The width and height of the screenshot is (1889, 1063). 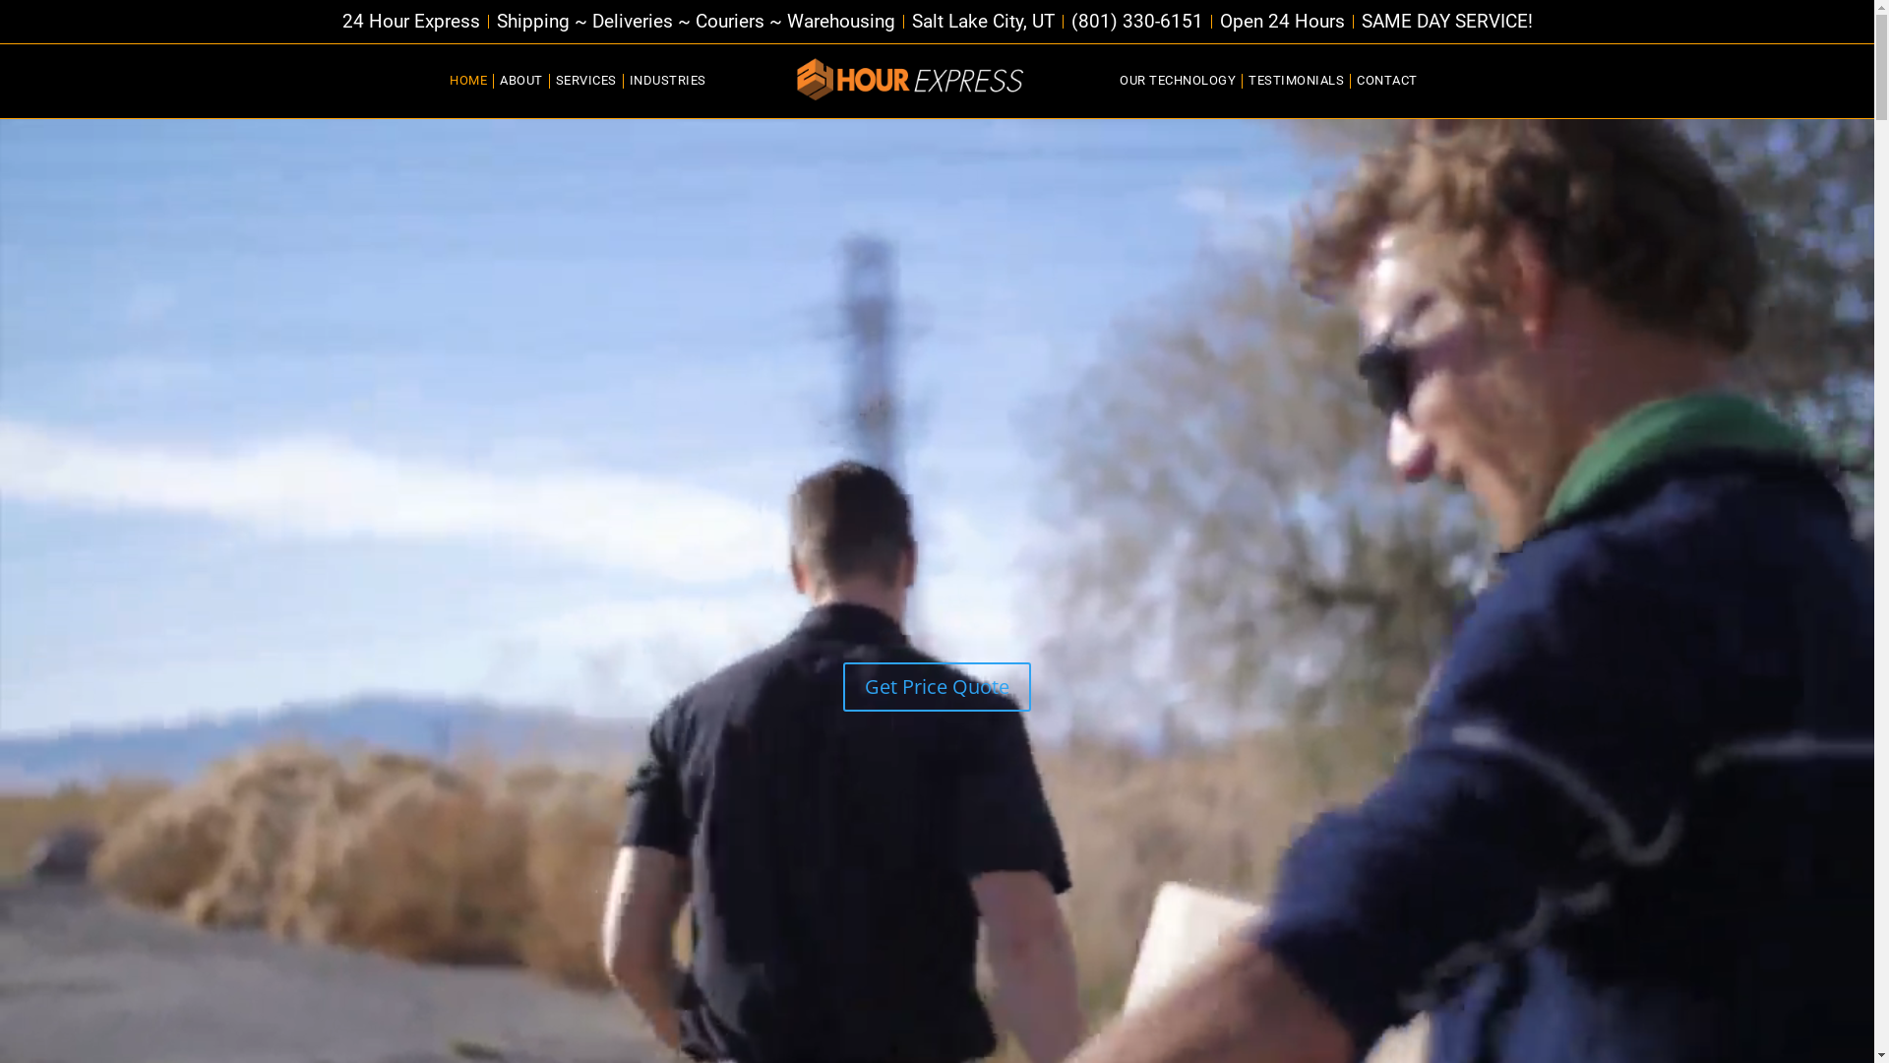 What do you see at coordinates (1136, 22) in the screenshot?
I see `(801) 330-6151` at bounding box center [1136, 22].